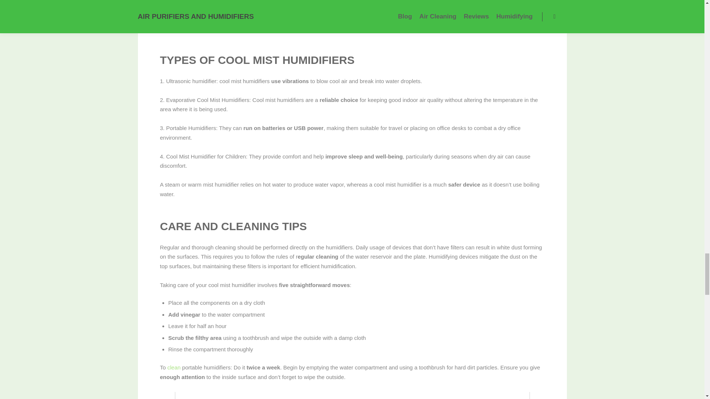 This screenshot has height=399, width=710. I want to click on clean, so click(174, 367).